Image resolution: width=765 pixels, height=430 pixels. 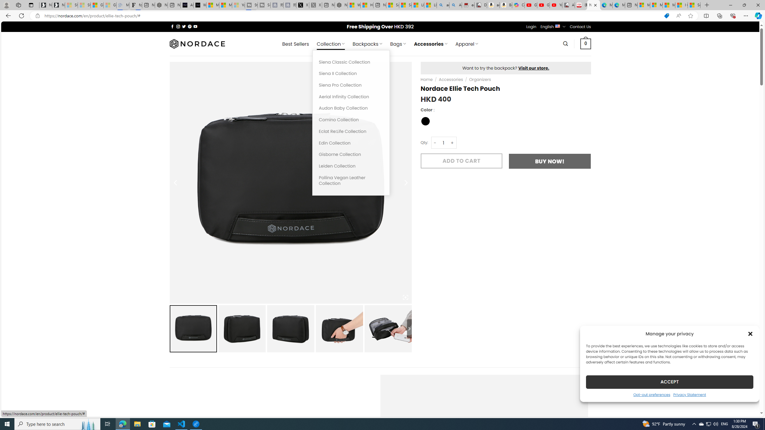 What do you see at coordinates (568, 5) in the screenshot?
I see `All Cubot phones` at bounding box center [568, 5].